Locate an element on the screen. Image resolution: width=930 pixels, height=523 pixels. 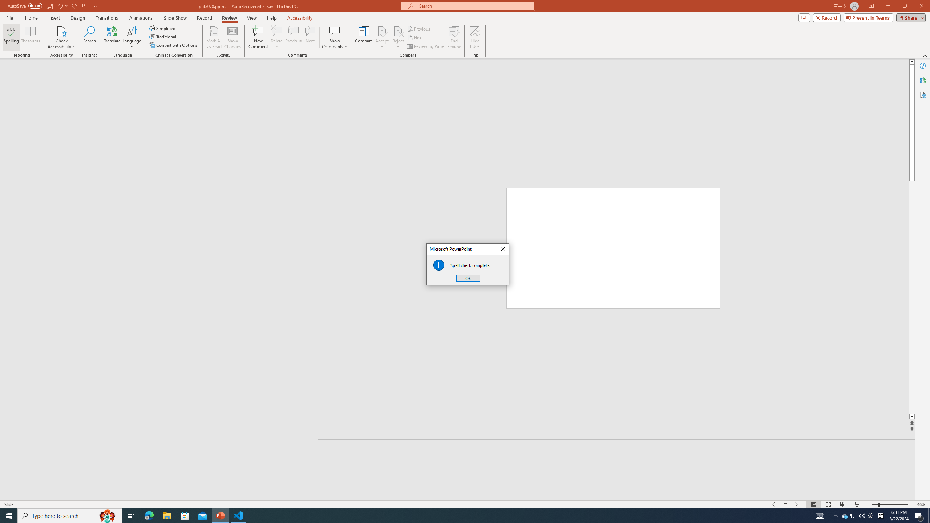
Action Center, 1 new notification is located at coordinates (919, 516).